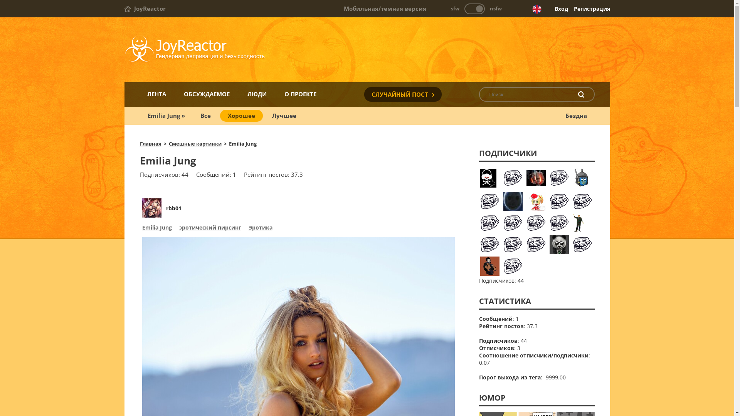 Image resolution: width=740 pixels, height=416 pixels. Describe the element at coordinates (536, 180) in the screenshot. I see `Ganibal` at that location.